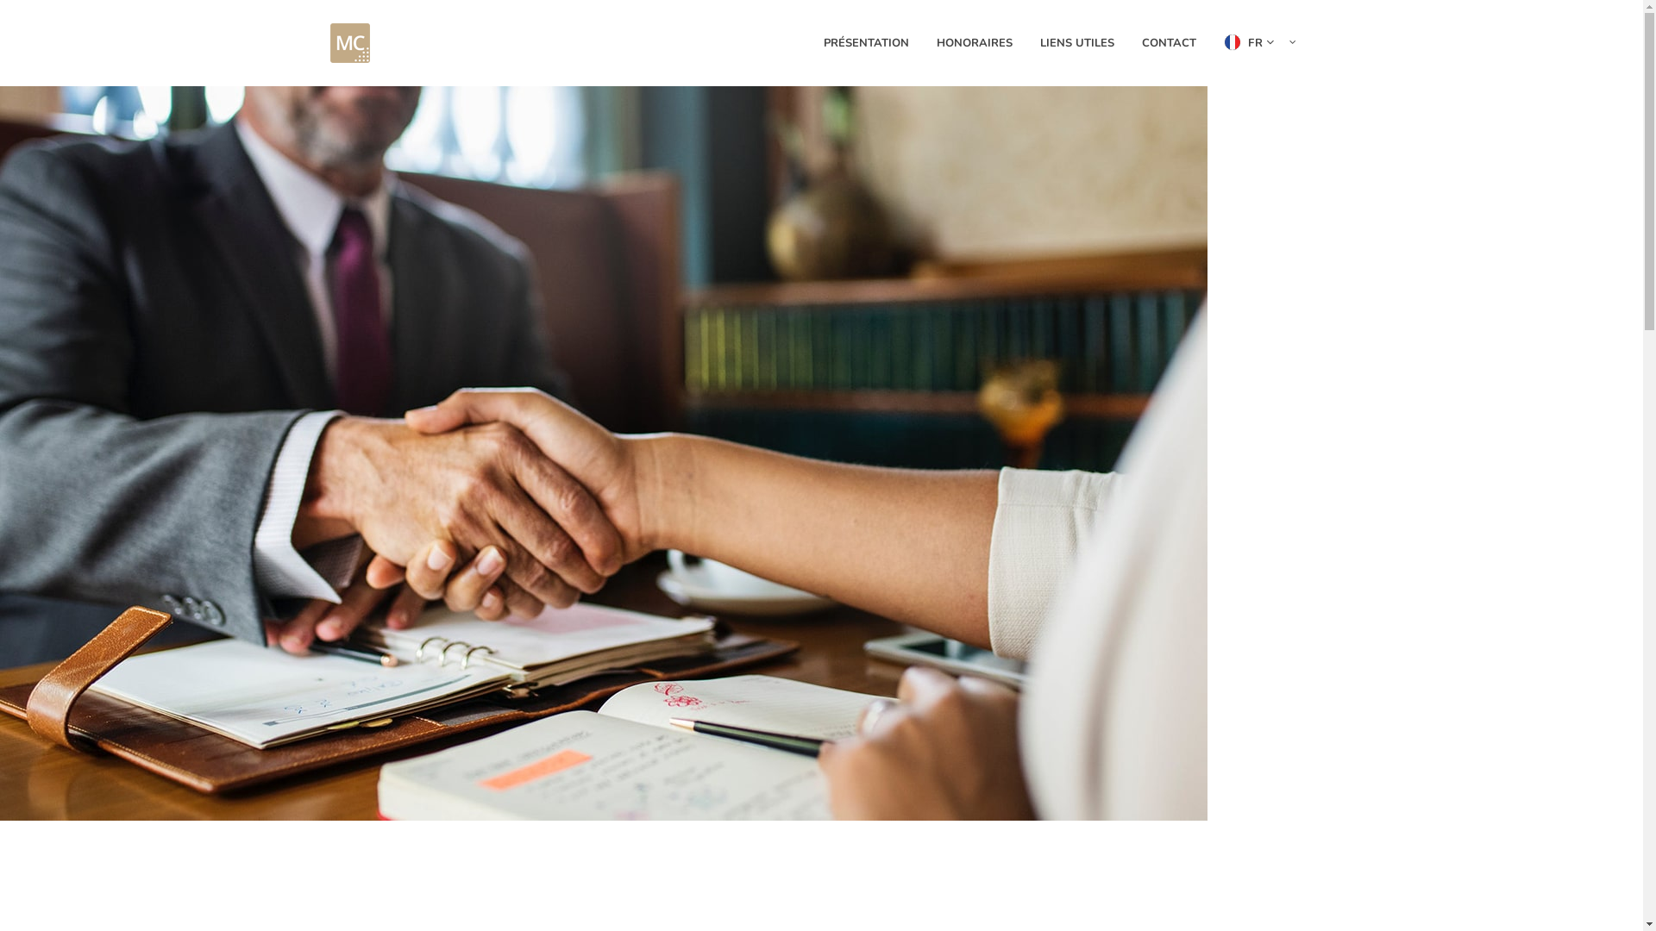 The width and height of the screenshot is (1656, 931). What do you see at coordinates (1263, 43) in the screenshot?
I see `FR` at bounding box center [1263, 43].